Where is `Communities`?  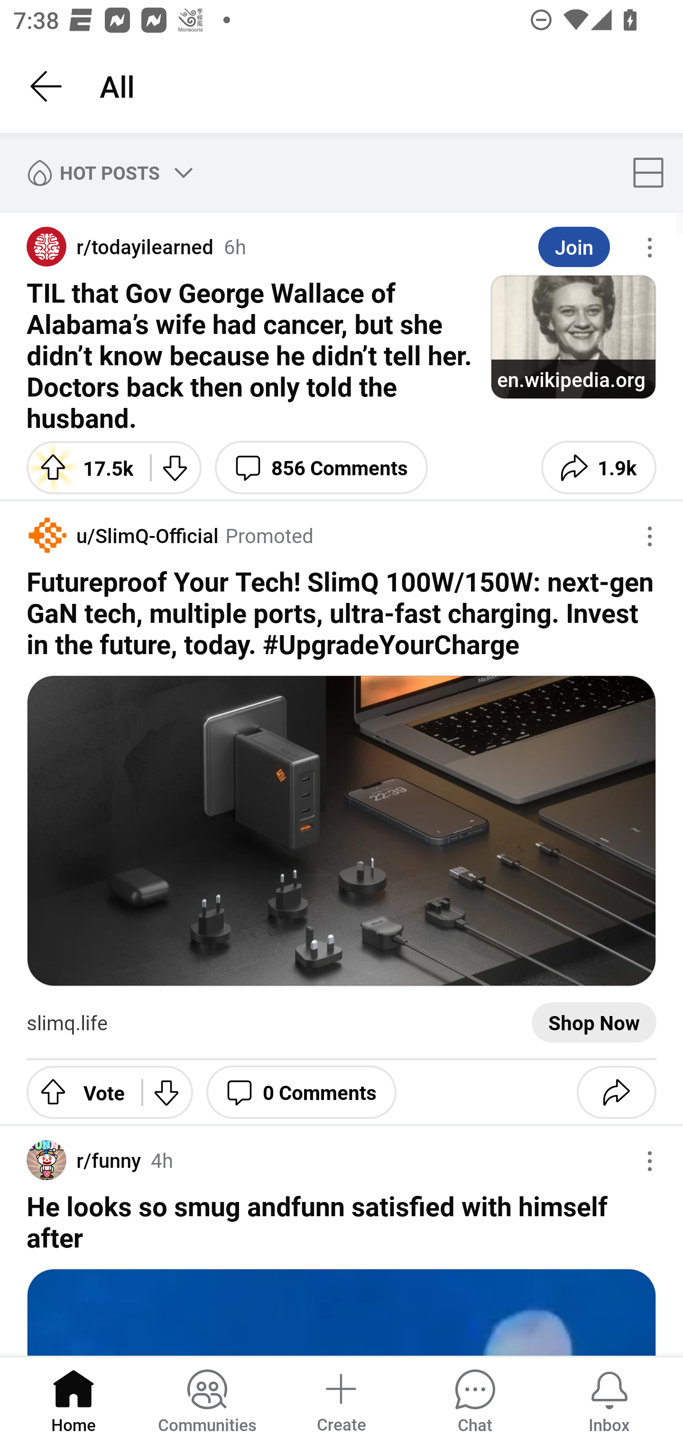 Communities is located at coordinates (207, 1398).